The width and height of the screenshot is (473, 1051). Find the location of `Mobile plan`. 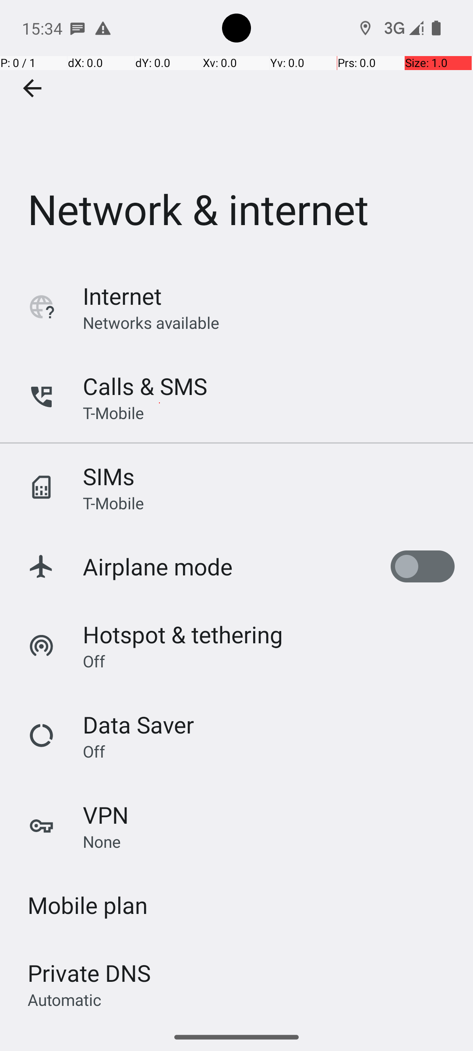

Mobile plan is located at coordinates (88, 905).